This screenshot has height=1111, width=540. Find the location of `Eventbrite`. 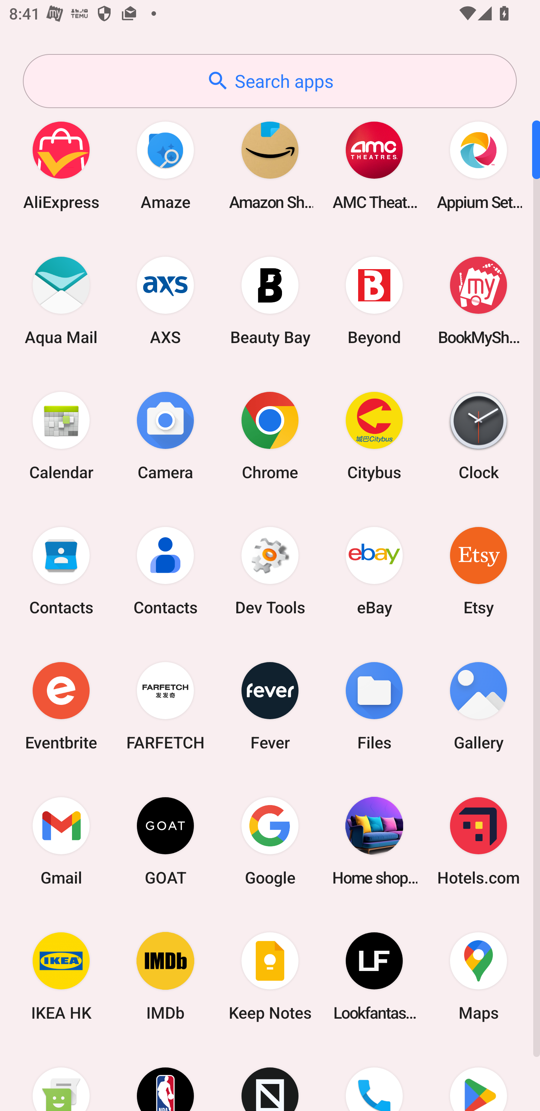

Eventbrite is located at coordinates (61, 706).